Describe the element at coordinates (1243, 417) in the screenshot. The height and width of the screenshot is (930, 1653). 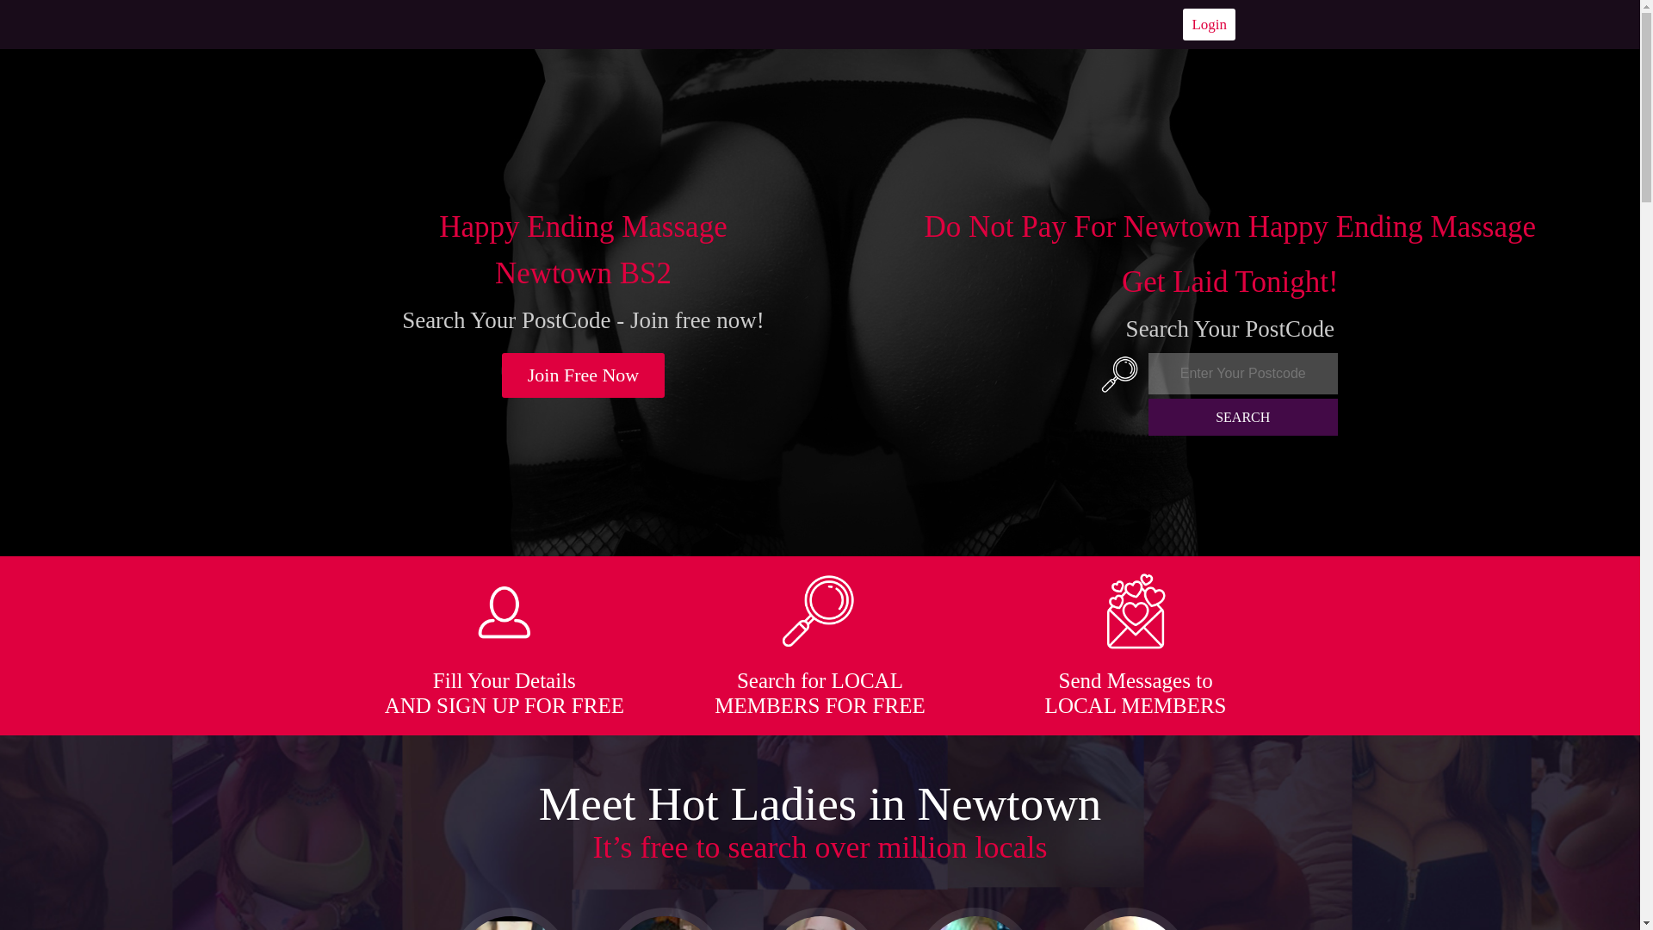
I see `SEARCH` at that location.